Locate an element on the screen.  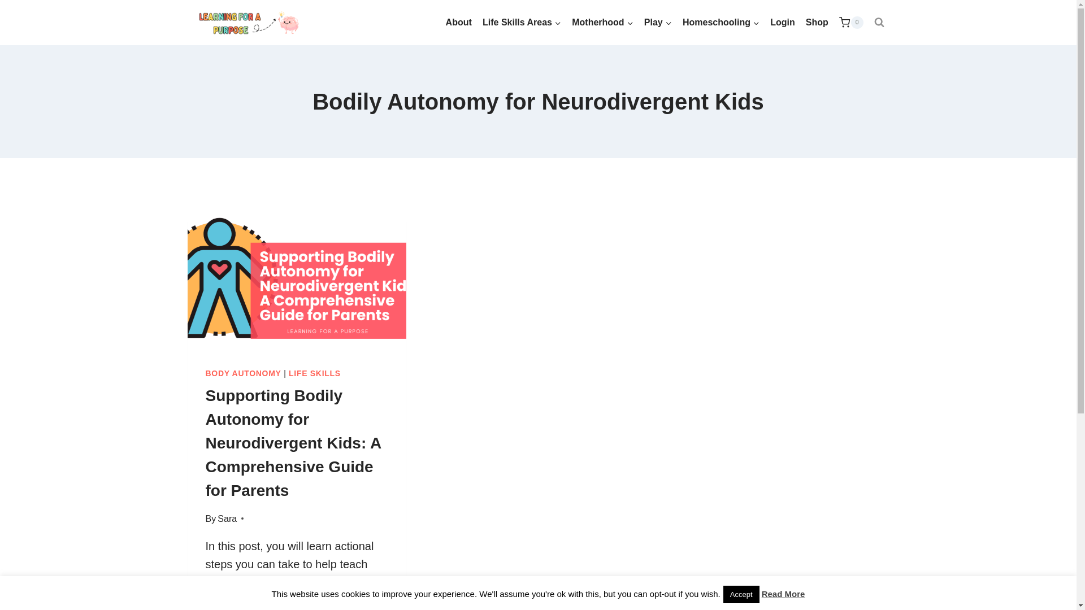
Motherhood is located at coordinates (602, 23).